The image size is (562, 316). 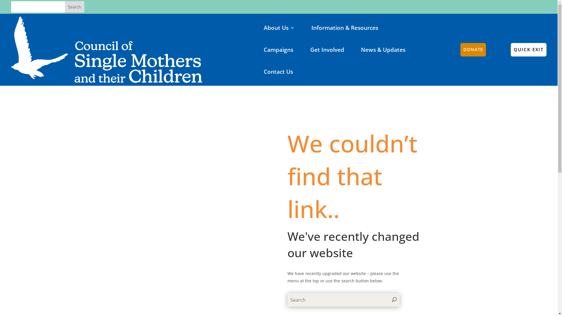 I want to click on News & Updates, so click(x=383, y=50).